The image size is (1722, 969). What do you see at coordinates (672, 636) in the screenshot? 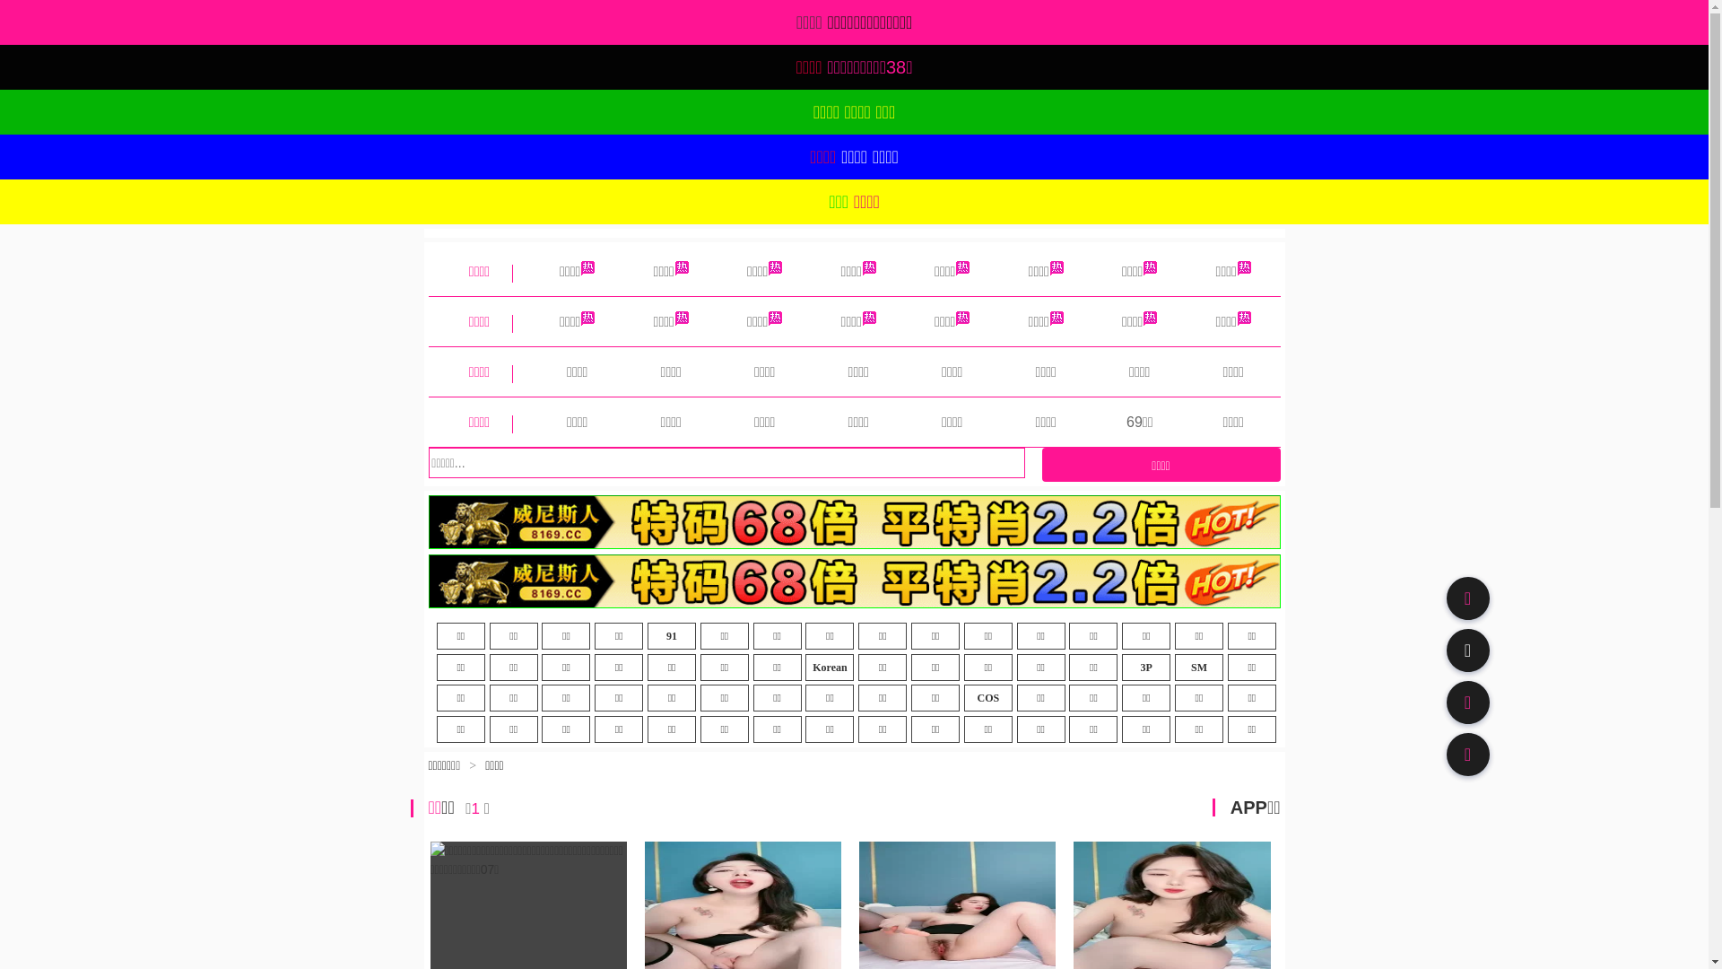
I see `91` at bounding box center [672, 636].